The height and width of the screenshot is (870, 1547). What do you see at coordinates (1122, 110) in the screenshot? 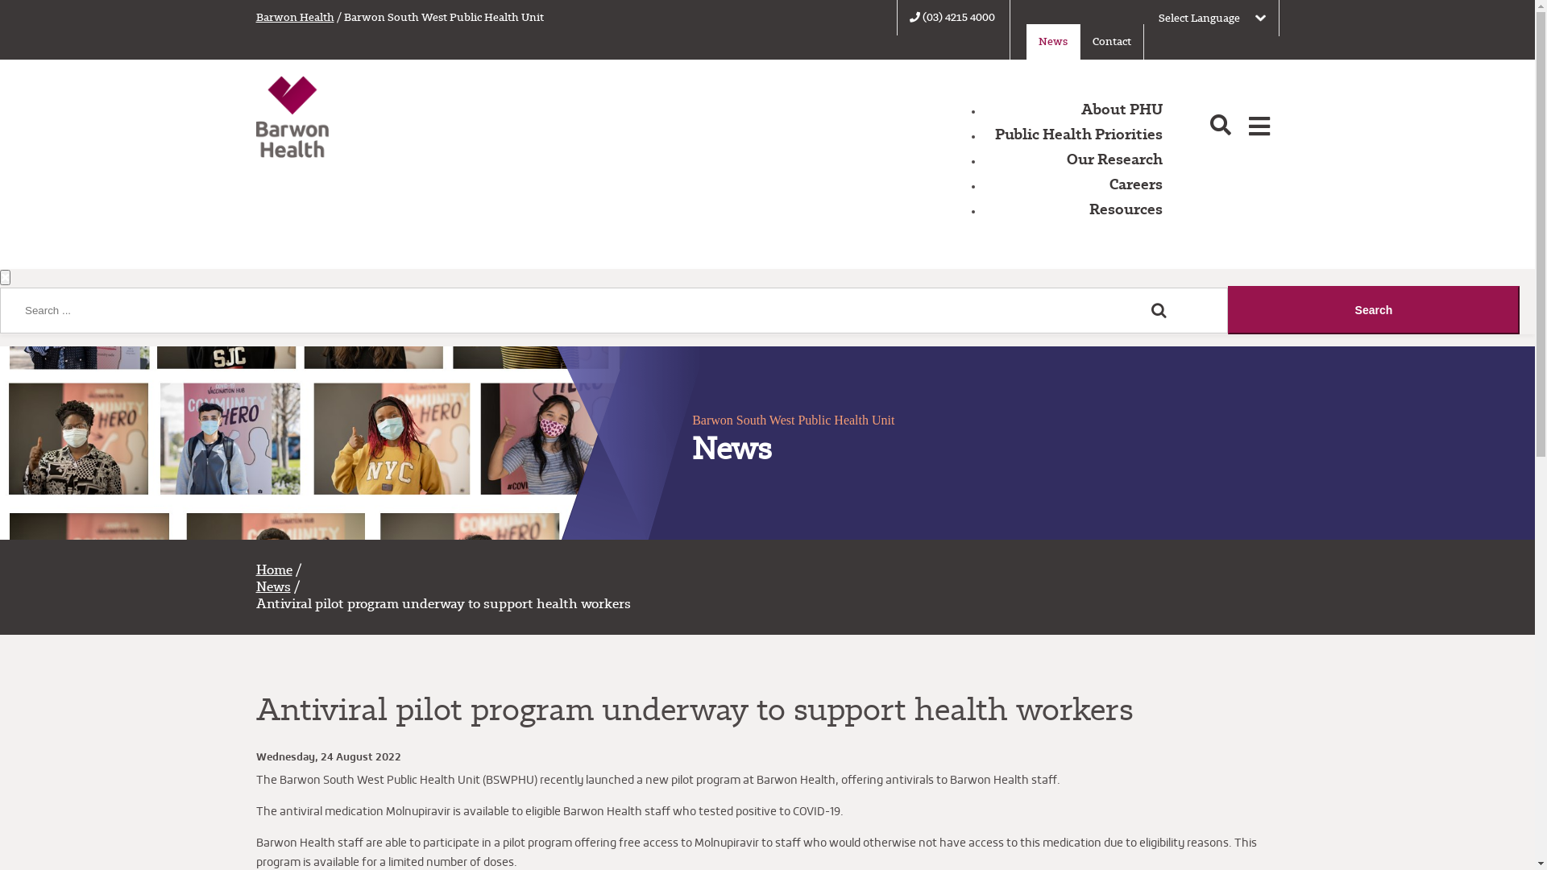
I see `About PHU` at bounding box center [1122, 110].